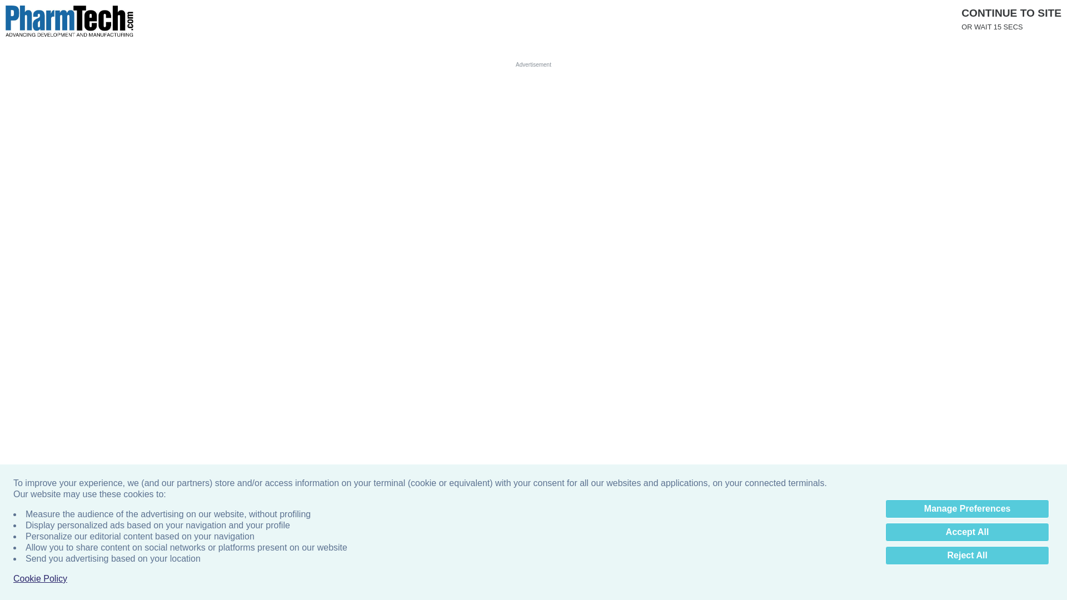 Image resolution: width=1067 pixels, height=600 pixels. What do you see at coordinates (967, 509) in the screenshot?
I see `Manage Preferences` at bounding box center [967, 509].